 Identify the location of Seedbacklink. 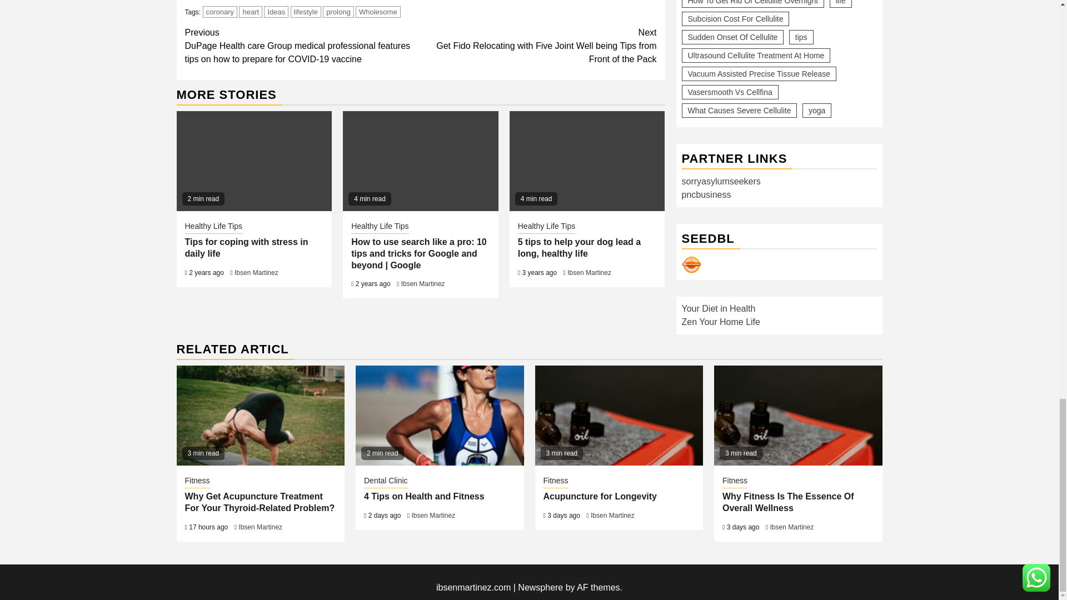
(691, 264).